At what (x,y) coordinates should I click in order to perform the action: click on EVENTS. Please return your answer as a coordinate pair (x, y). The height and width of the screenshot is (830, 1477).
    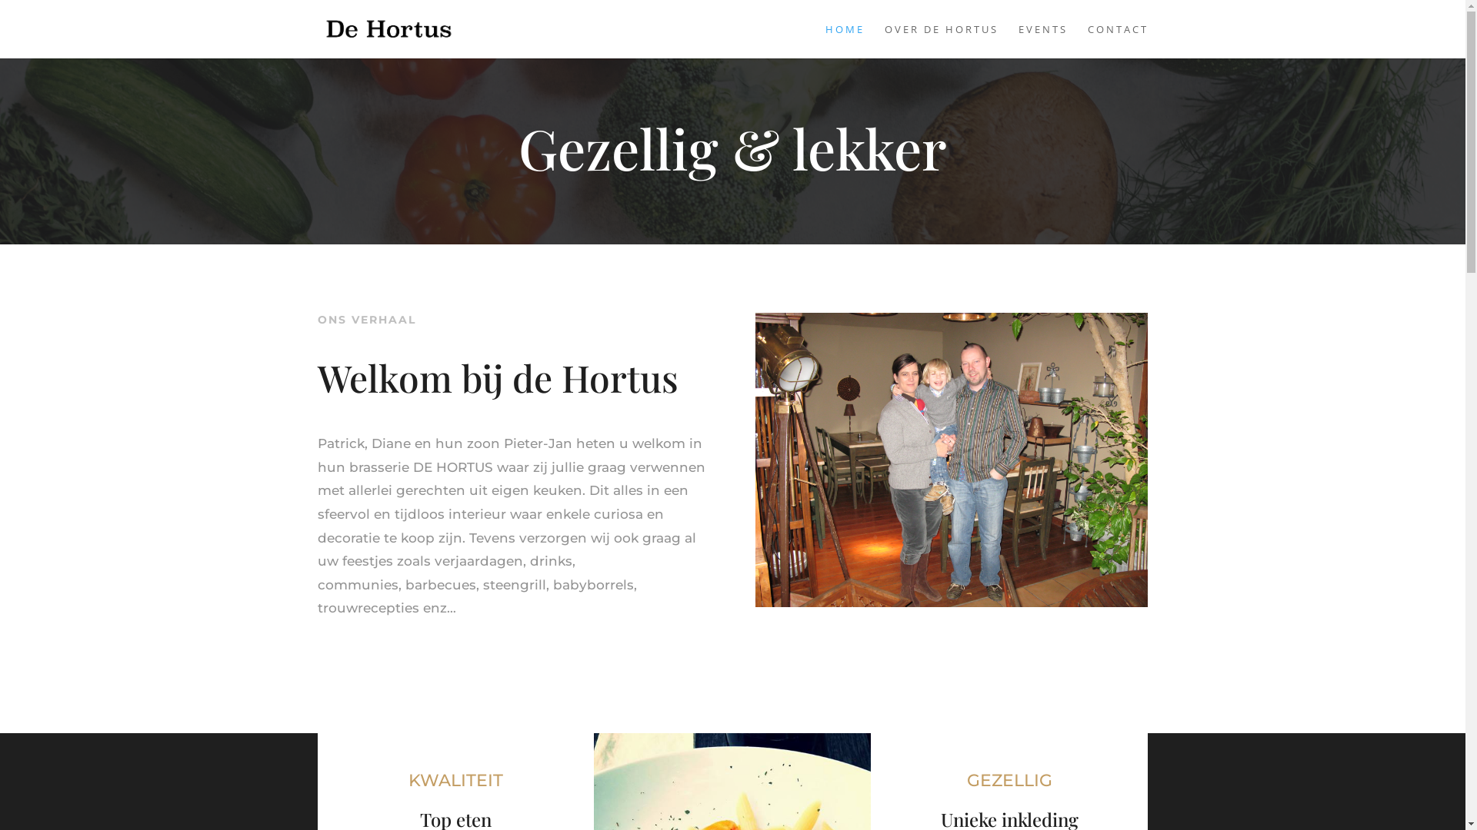
    Looking at the image, I should click on (1043, 41).